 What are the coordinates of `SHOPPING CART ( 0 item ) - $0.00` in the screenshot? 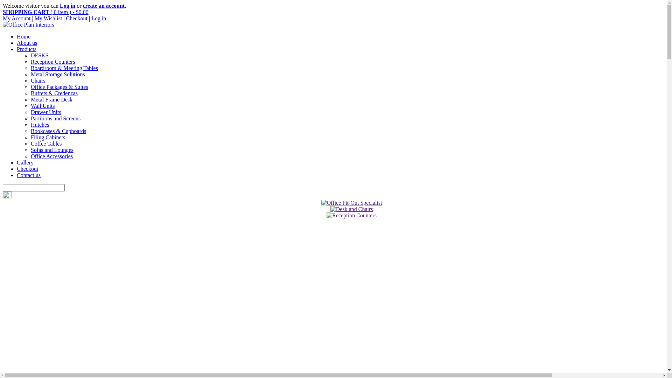 It's located at (45, 12).